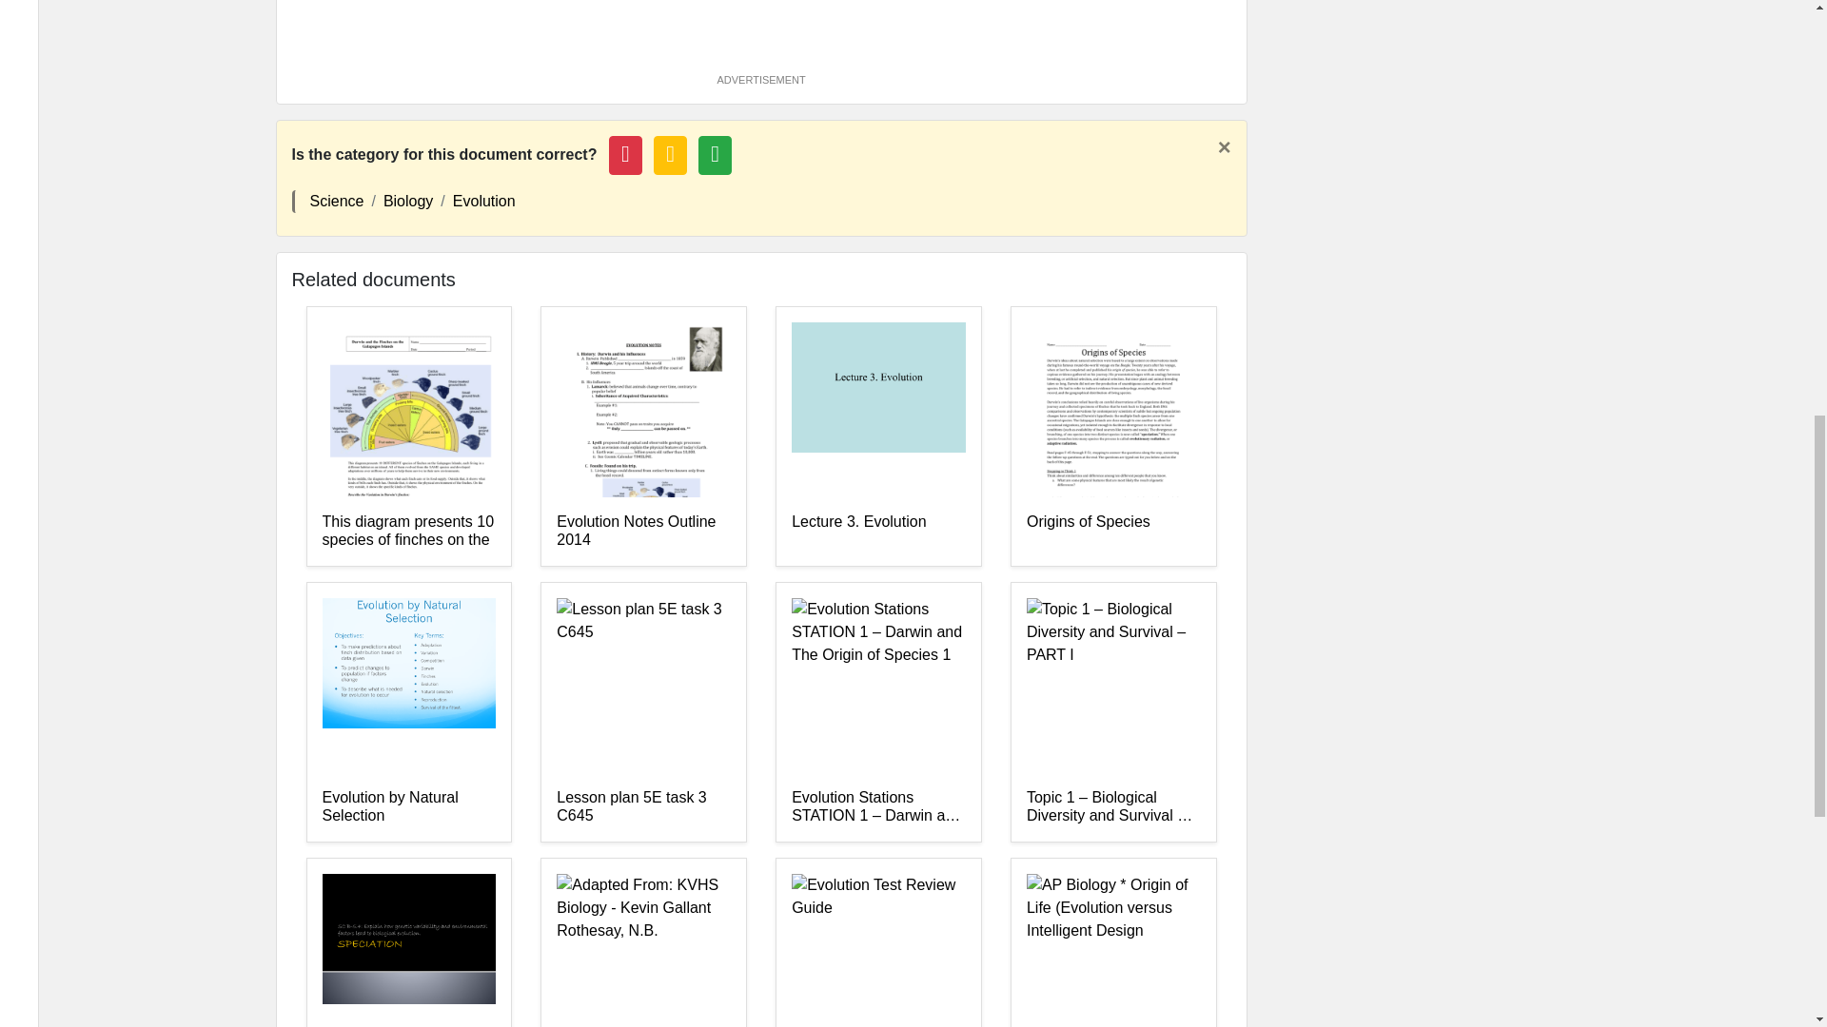  What do you see at coordinates (407, 807) in the screenshot?
I see `Evolution by Natural Selection` at bounding box center [407, 807].